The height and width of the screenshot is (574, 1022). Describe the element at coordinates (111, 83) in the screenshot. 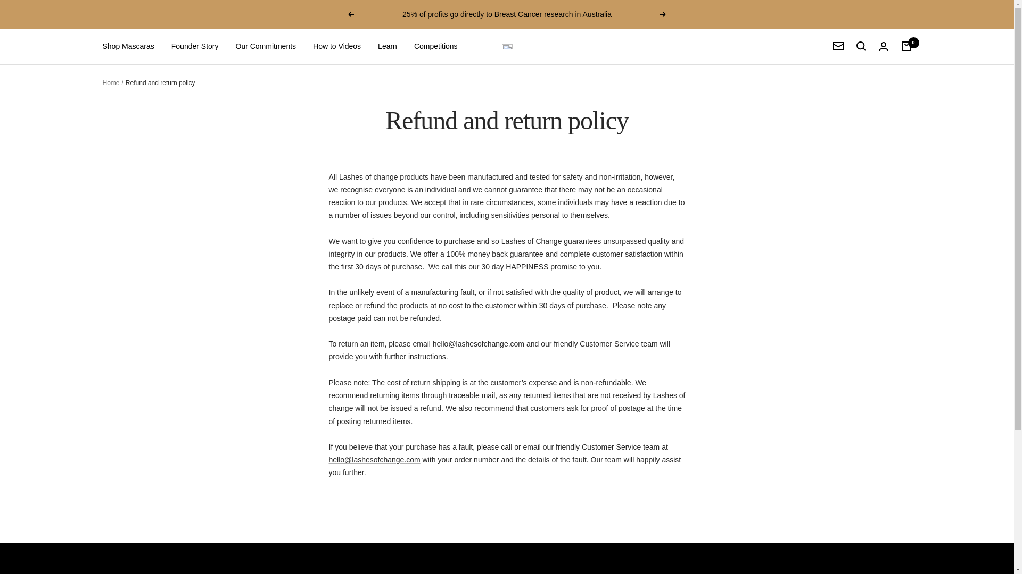

I see `Home` at that location.